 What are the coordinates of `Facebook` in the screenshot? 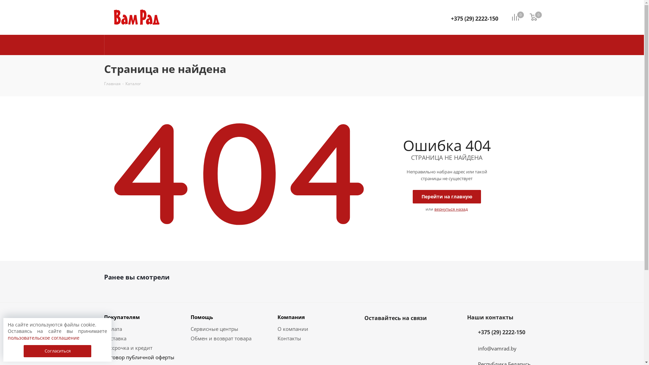 It's located at (388, 334).